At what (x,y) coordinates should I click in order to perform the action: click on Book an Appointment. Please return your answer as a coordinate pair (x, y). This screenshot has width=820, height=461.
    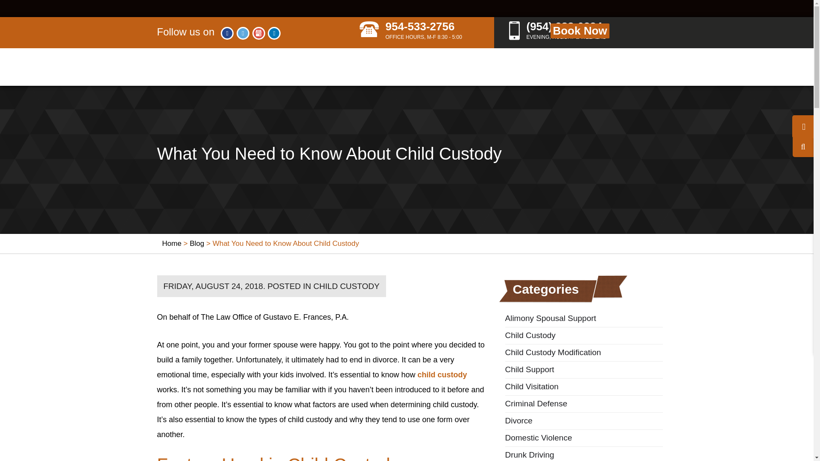
    Looking at the image, I should click on (580, 31).